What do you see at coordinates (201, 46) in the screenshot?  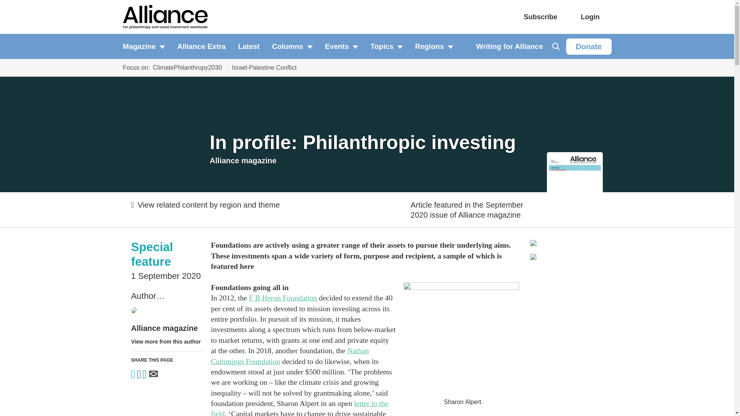 I see `Alliance Extra` at bounding box center [201, 46].